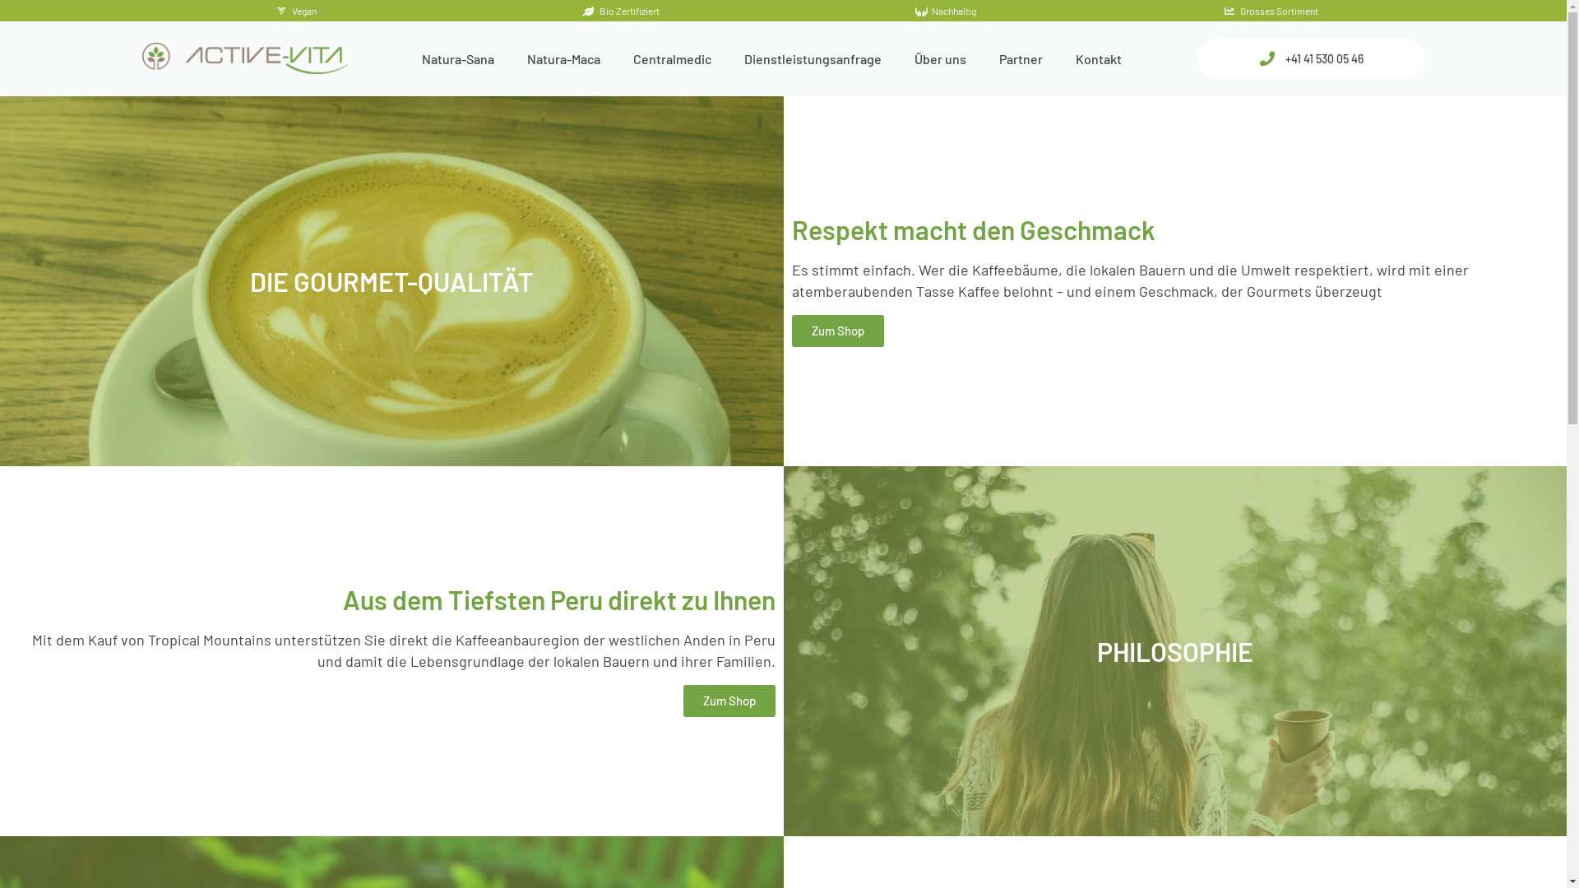 The height and width of the screenshot is (888, 1579). What do you see at coordinates (1021, 59) in the screenshot?
I see `Partner` at bounding box center [1021, 59].